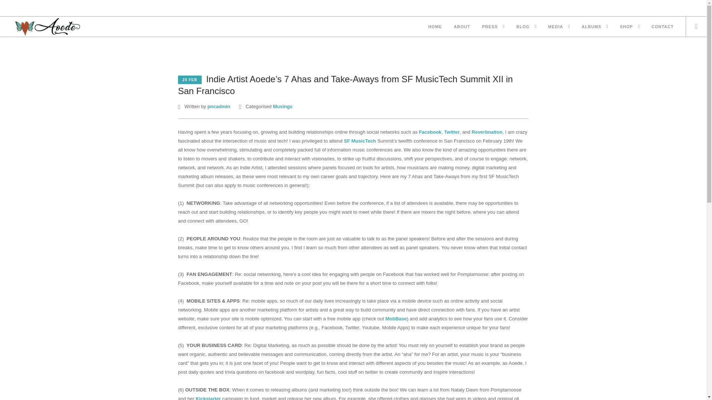 This screenshot has height=400, width=712. I want to click on ALBUMS, so click(591, 27).